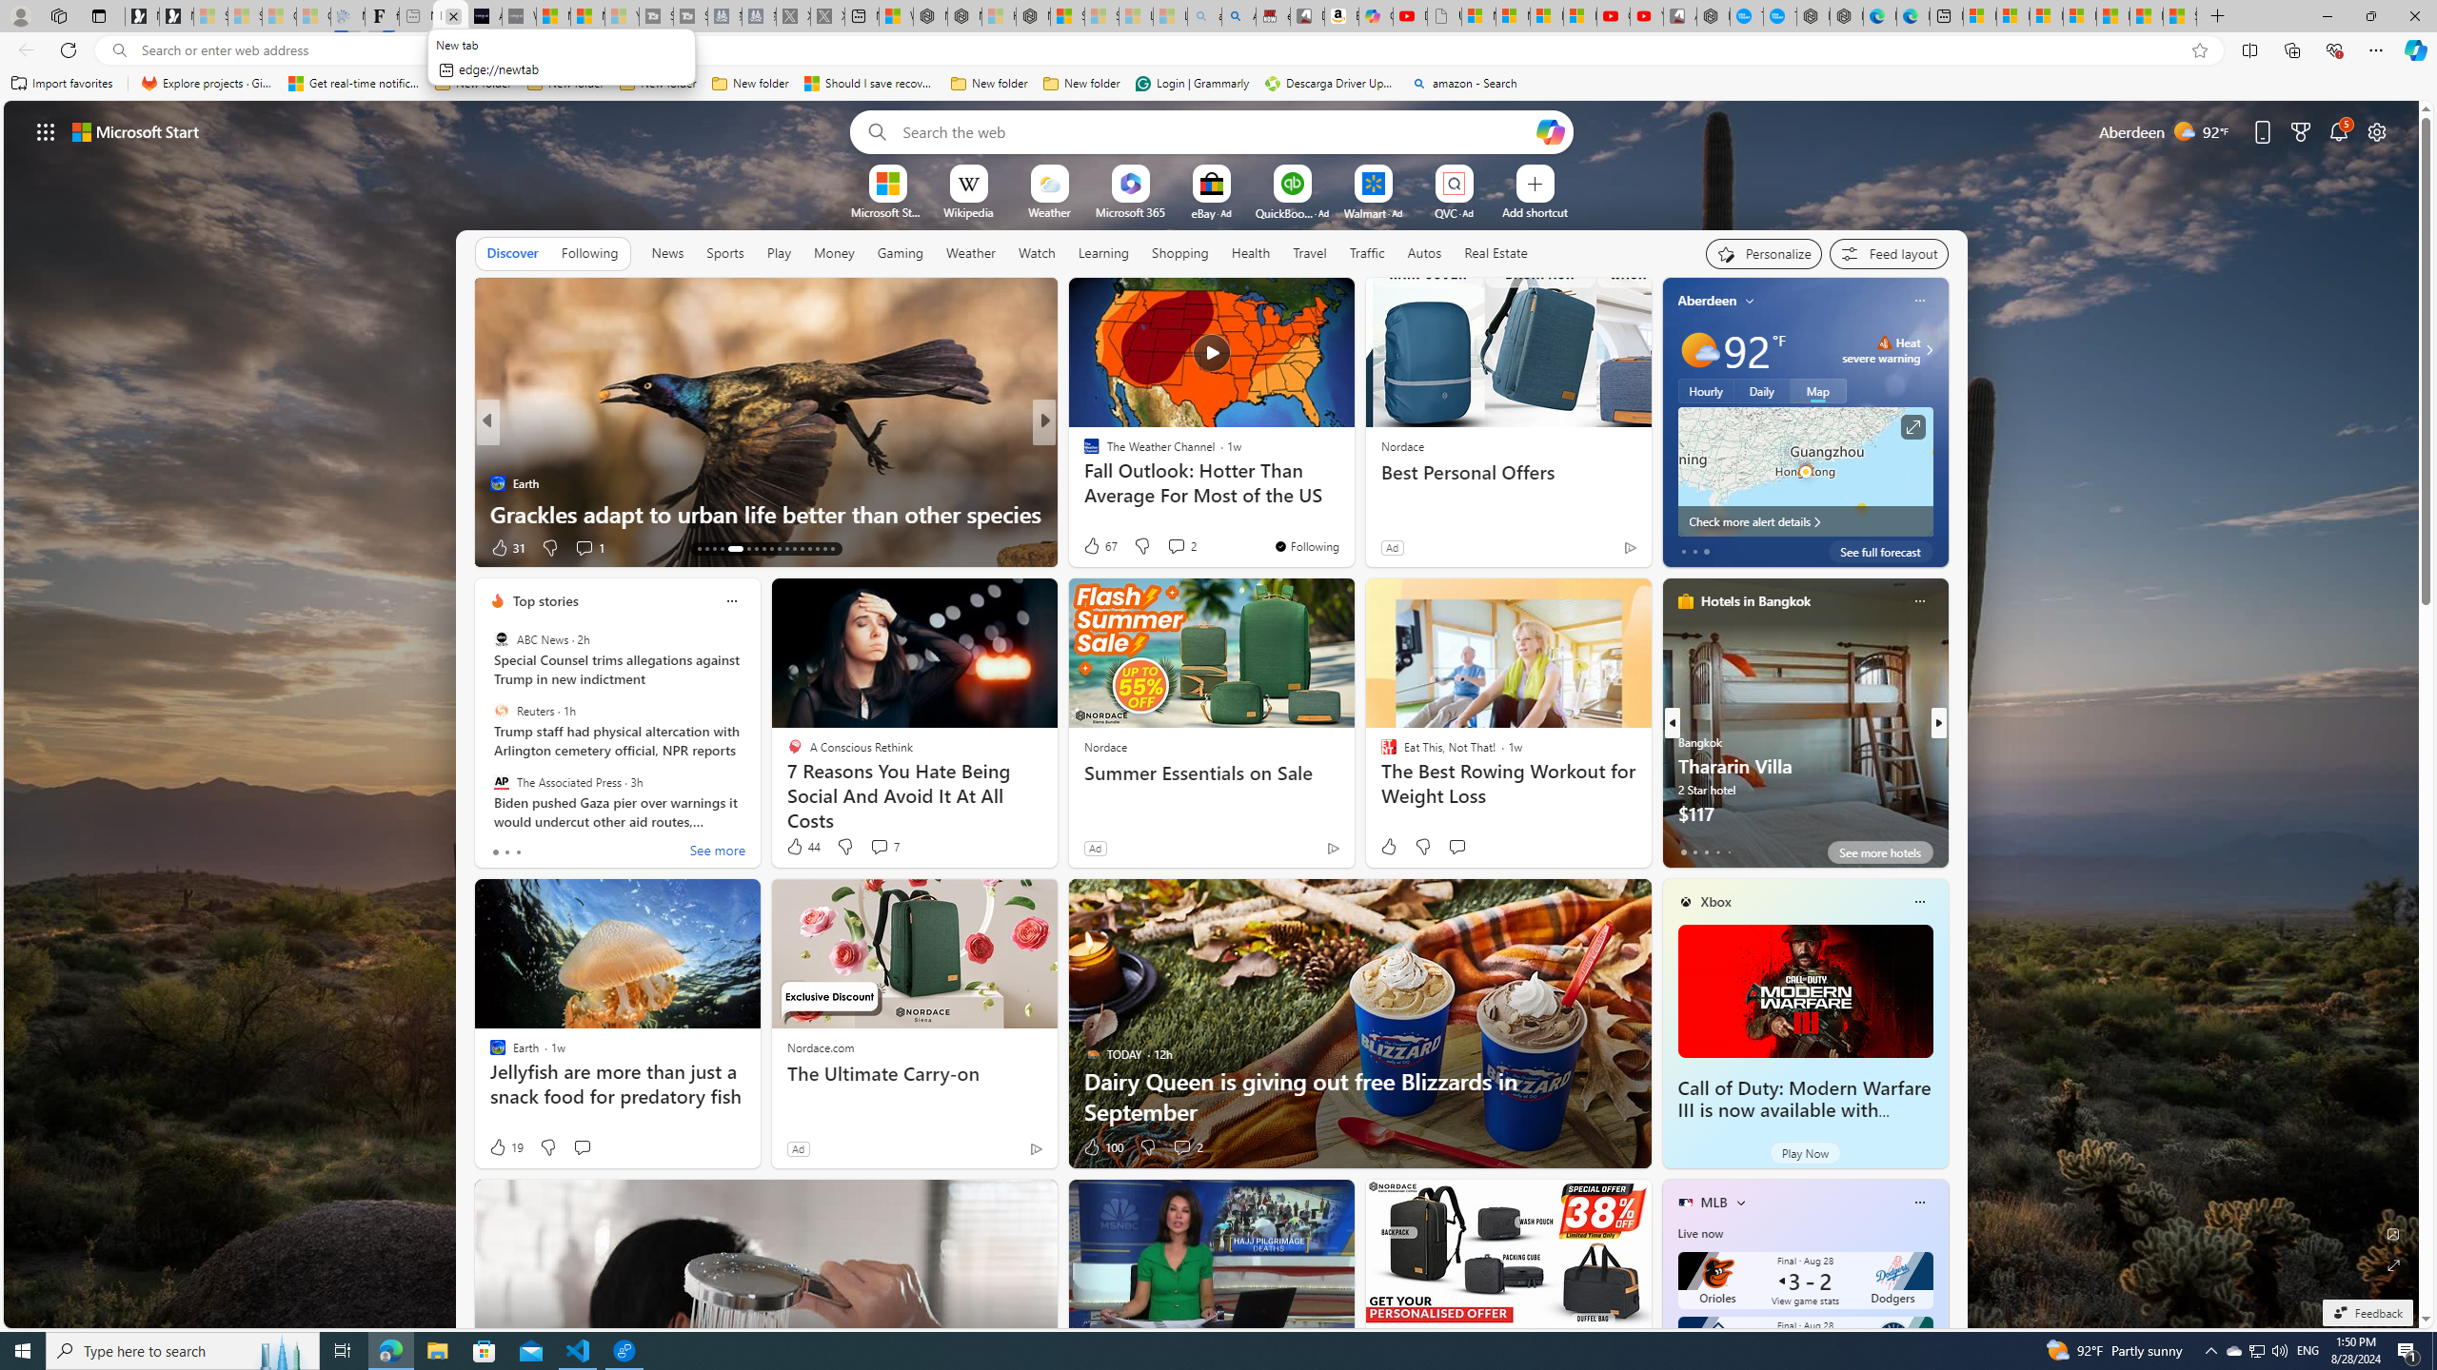 The width and height of the screenshot is (2437, 1370). What do you see at coordinates (744, 549) in the screenshot?
I see `AutomationID: tab-22` at bounding box center [744, 549].